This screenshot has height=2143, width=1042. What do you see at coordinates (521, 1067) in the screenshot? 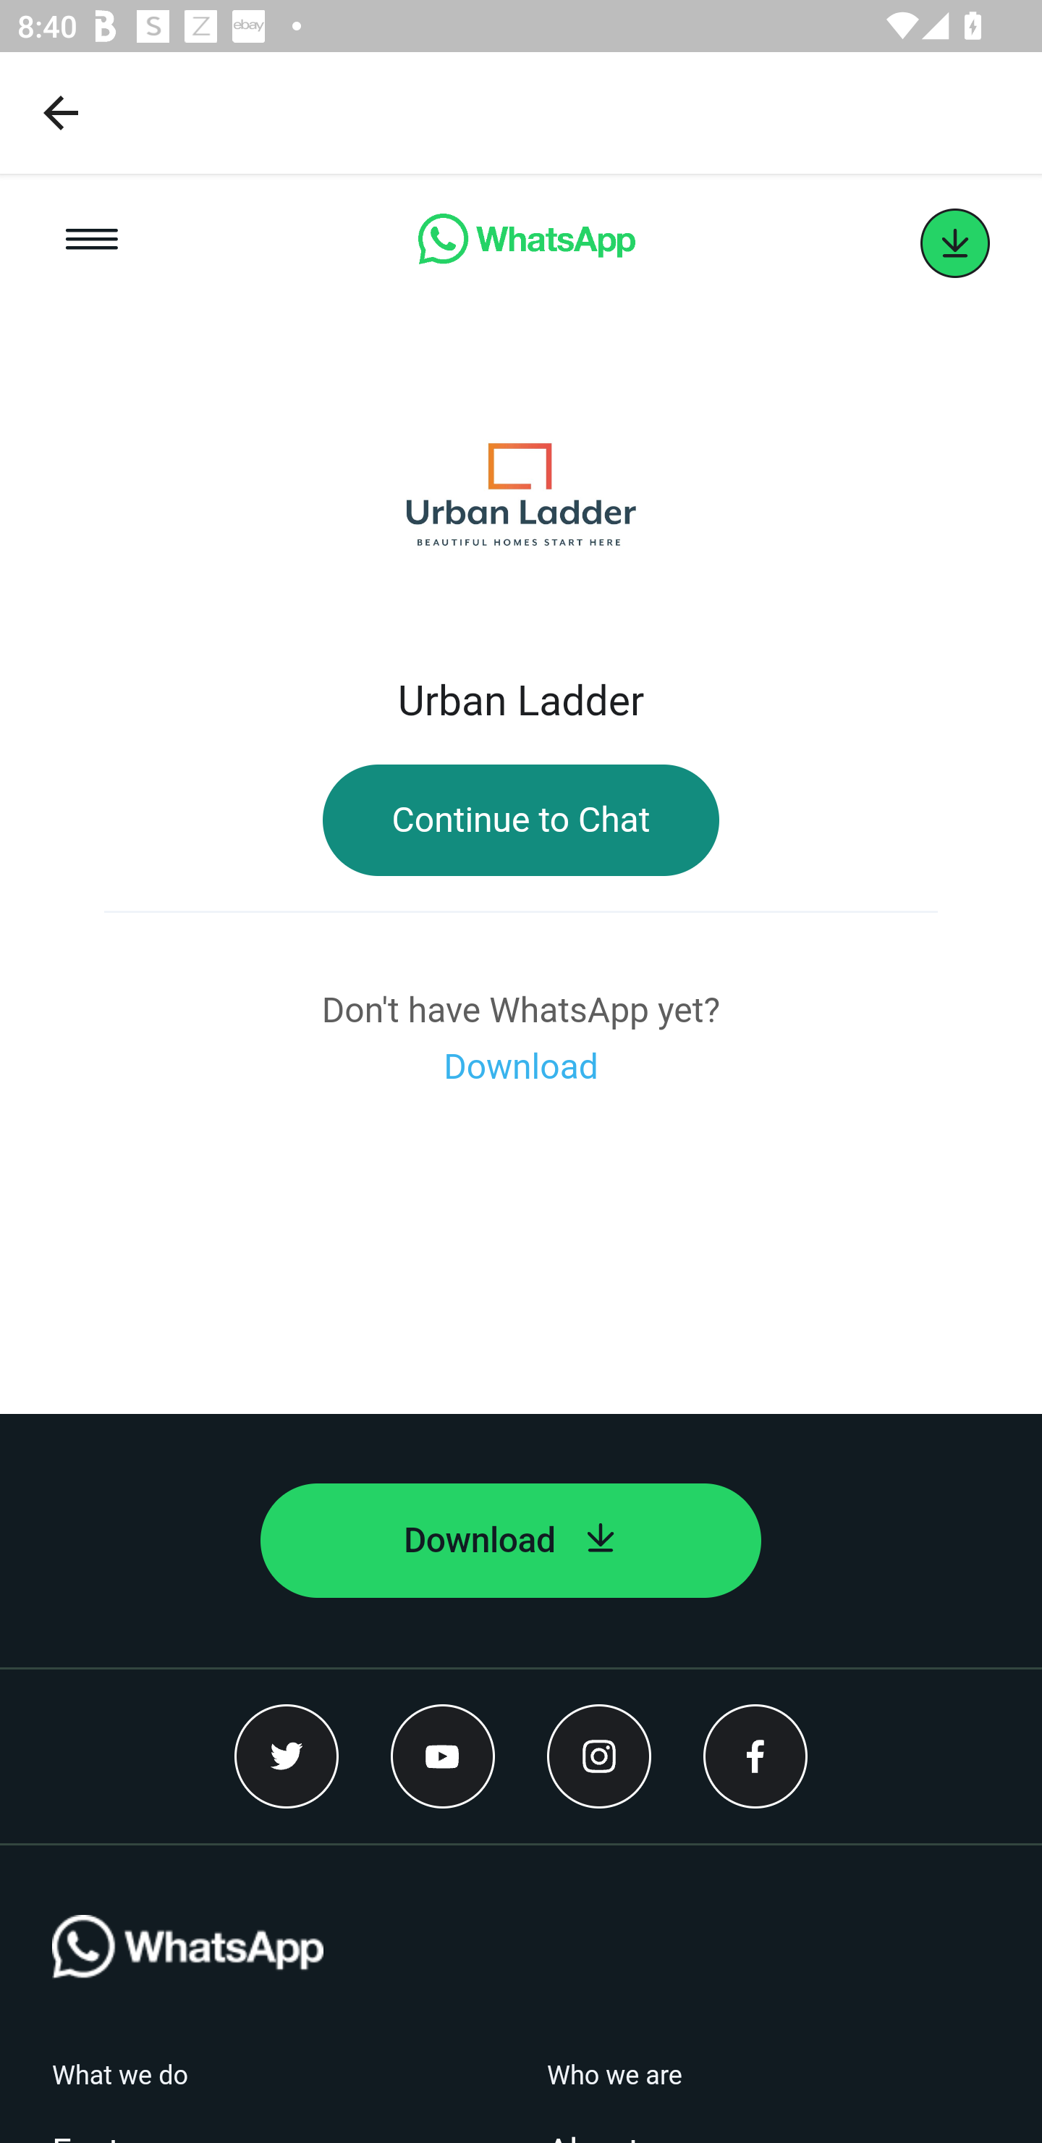
I see `Download` at bounding box center [521, 1067].